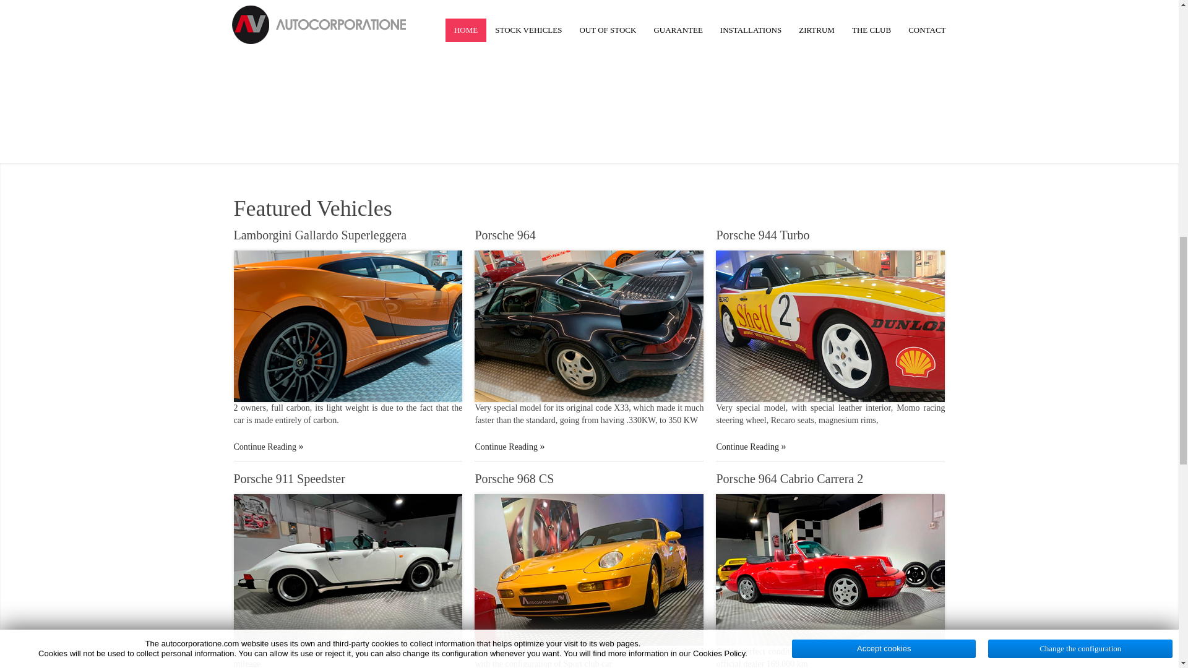  I want to click on Continue Reading, so click(269, 447).